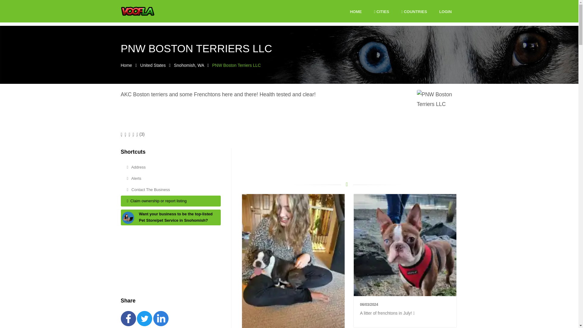 This screenshot has height=328, width=583. What do you see at coordinates (171, 201) in the screenshot?
I see `Claim ownership or report listing` at bounding box center [171, 201].